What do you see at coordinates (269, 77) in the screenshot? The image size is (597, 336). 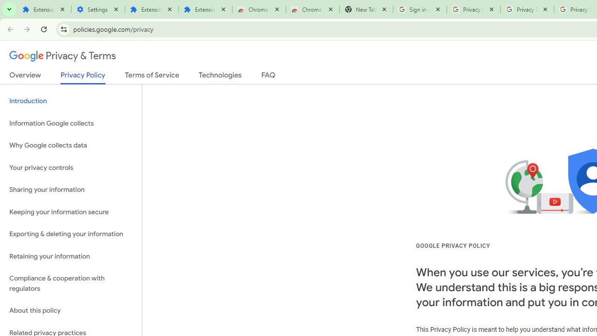 I see `FAQ` at bounding box center [269, 77].